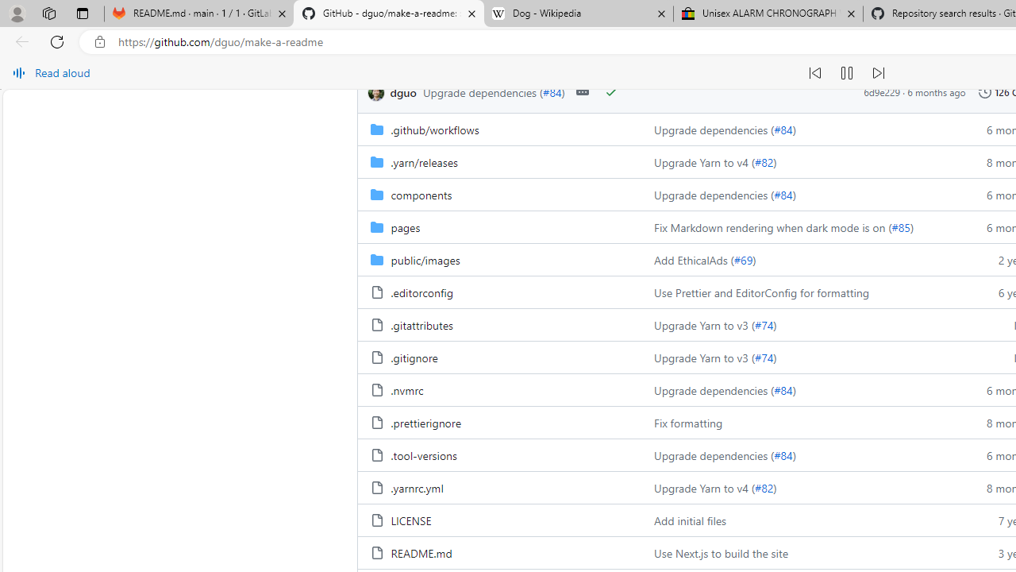  Describe the element at coordinates (499, 129) in the screenshot. I see `.github/workflows, (Directory)` at that location.